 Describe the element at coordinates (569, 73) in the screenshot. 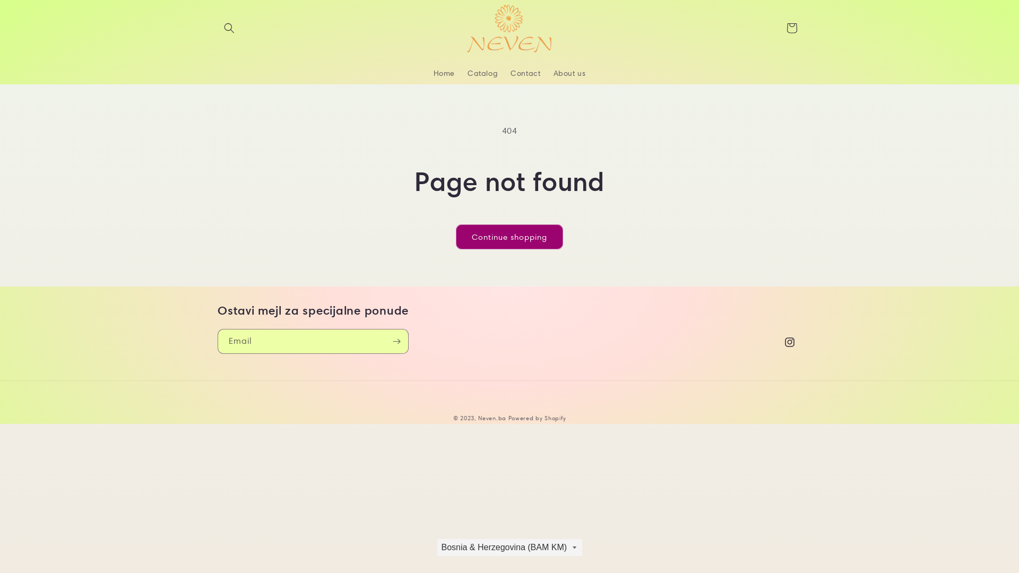

I see `About us` at that location.